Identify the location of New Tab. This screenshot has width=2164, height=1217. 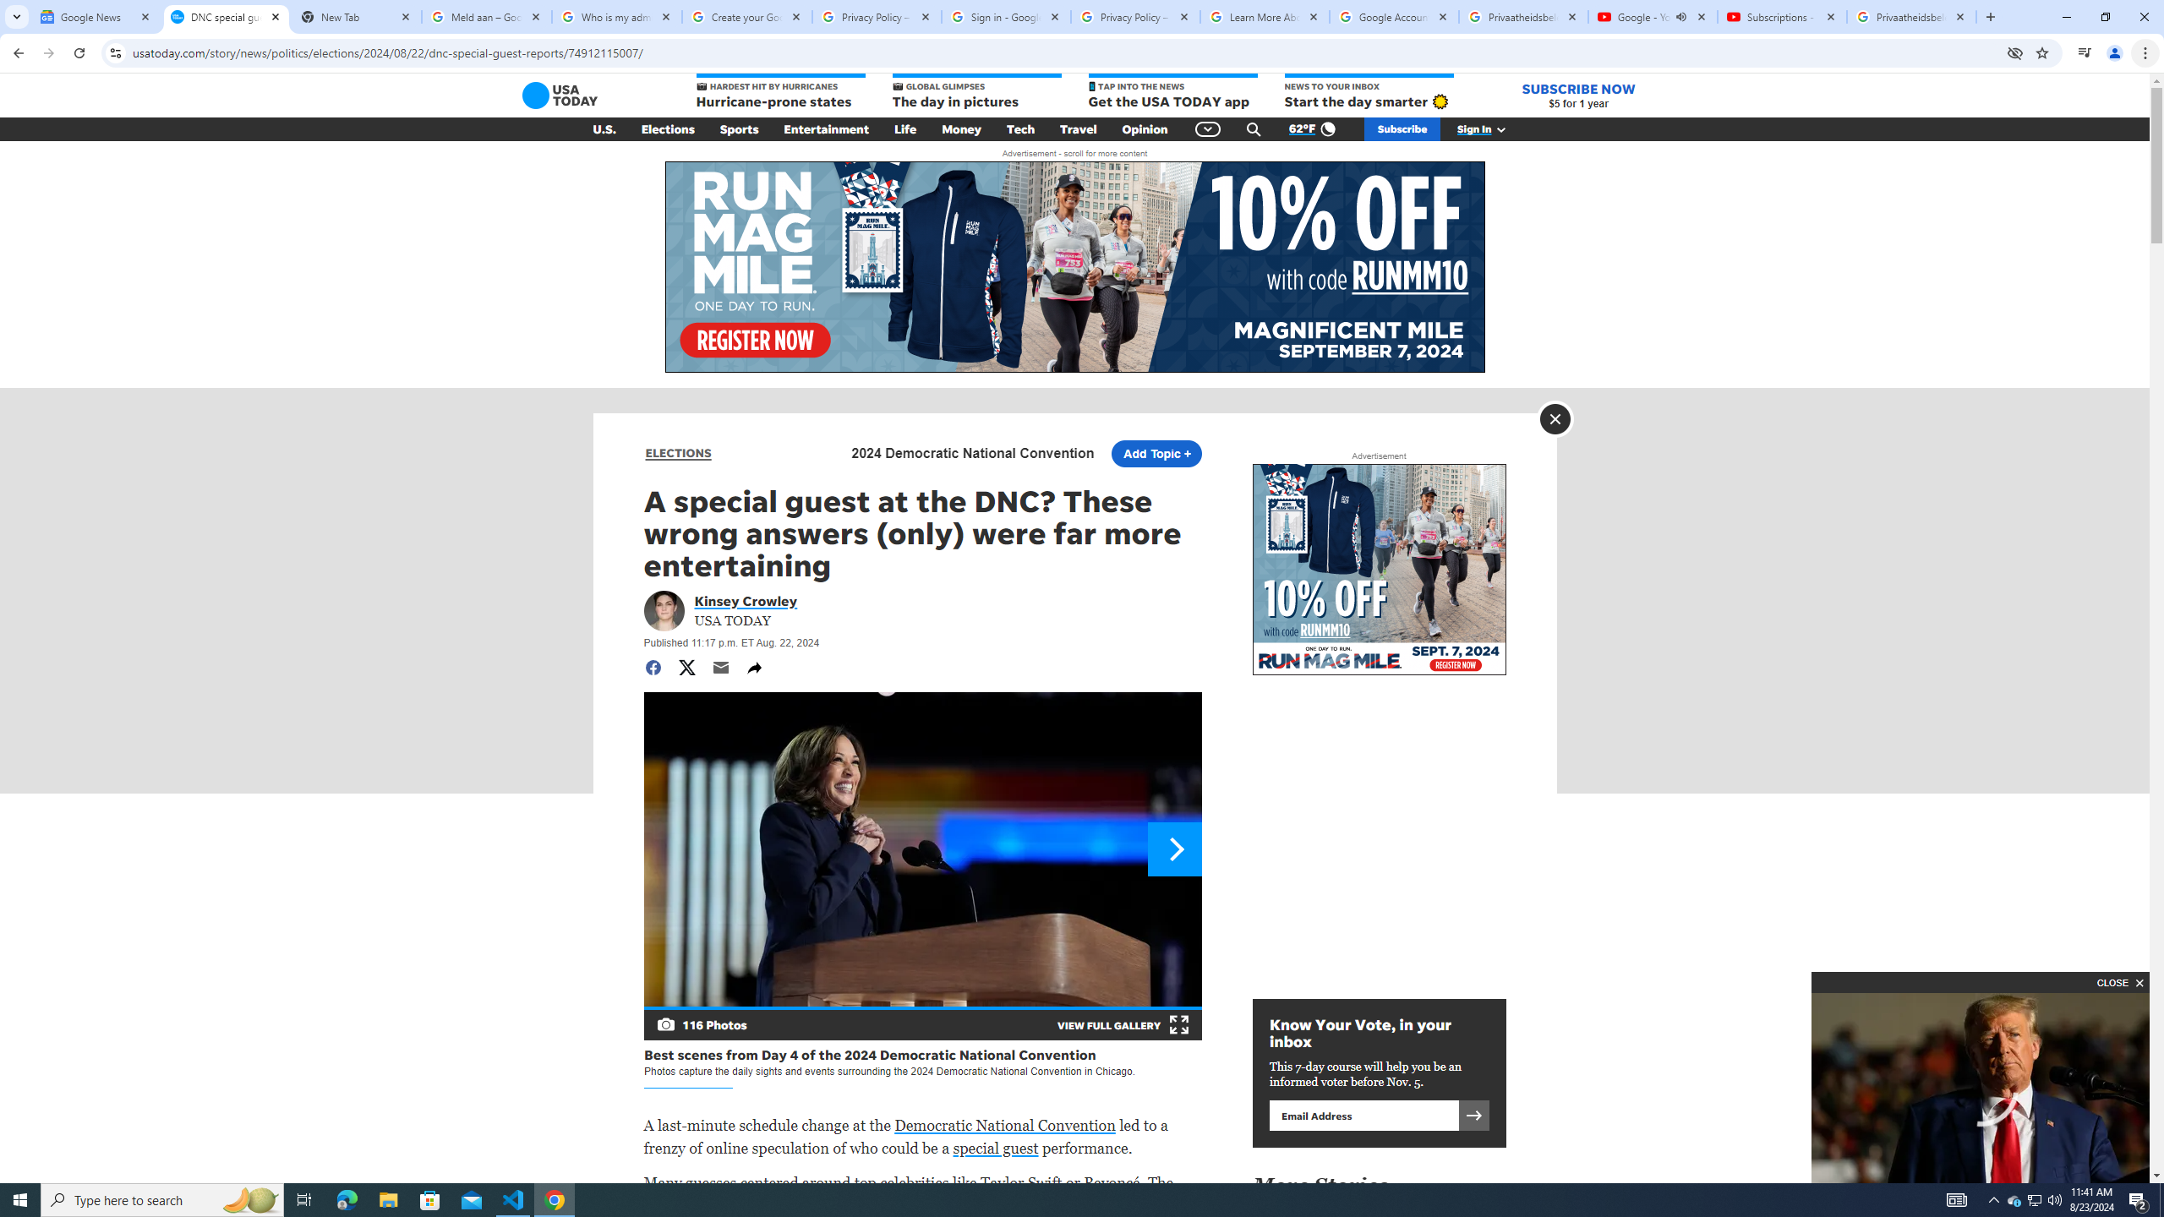
(355, 17).